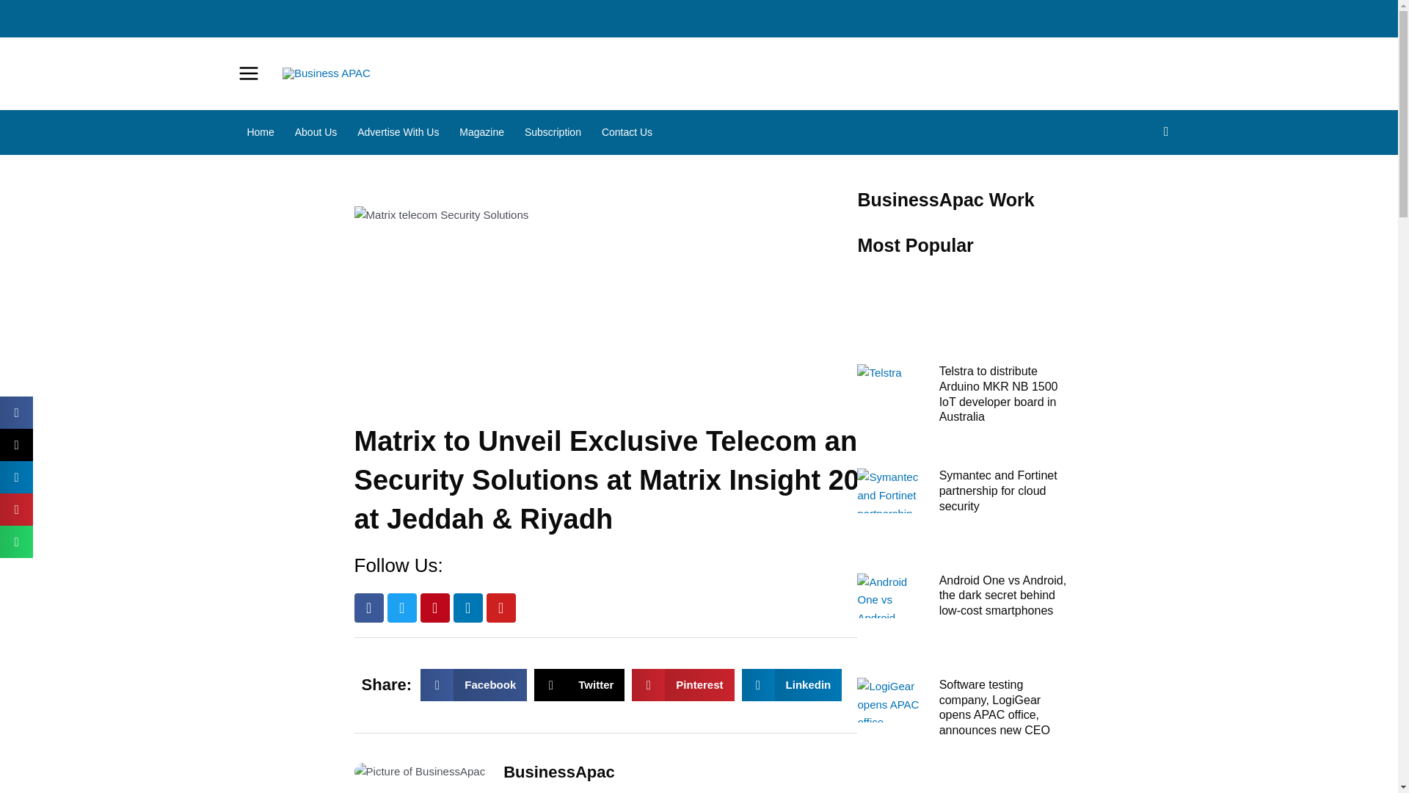  I want to click on Symantec and Fortinet partnership for cloud security, so click(580, 684).